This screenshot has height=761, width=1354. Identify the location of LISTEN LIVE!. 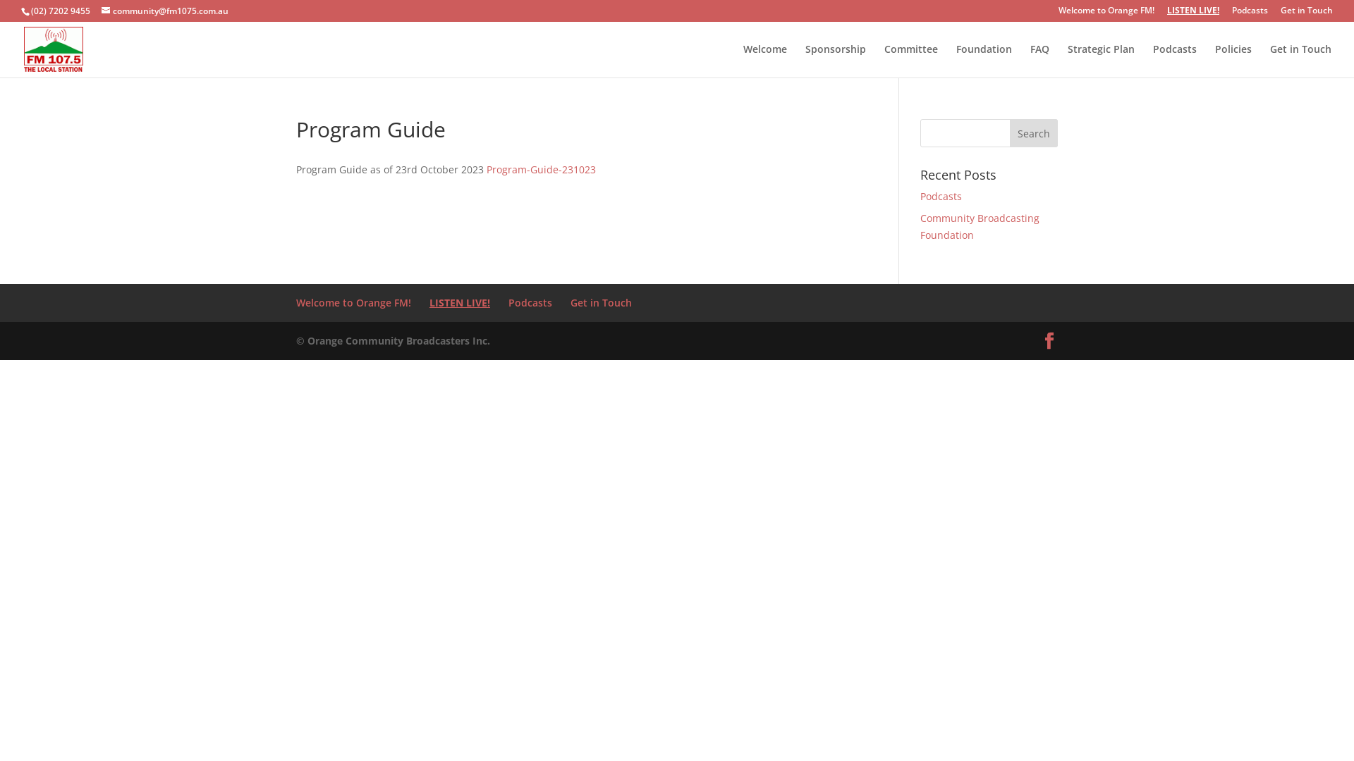
(1193, 14).